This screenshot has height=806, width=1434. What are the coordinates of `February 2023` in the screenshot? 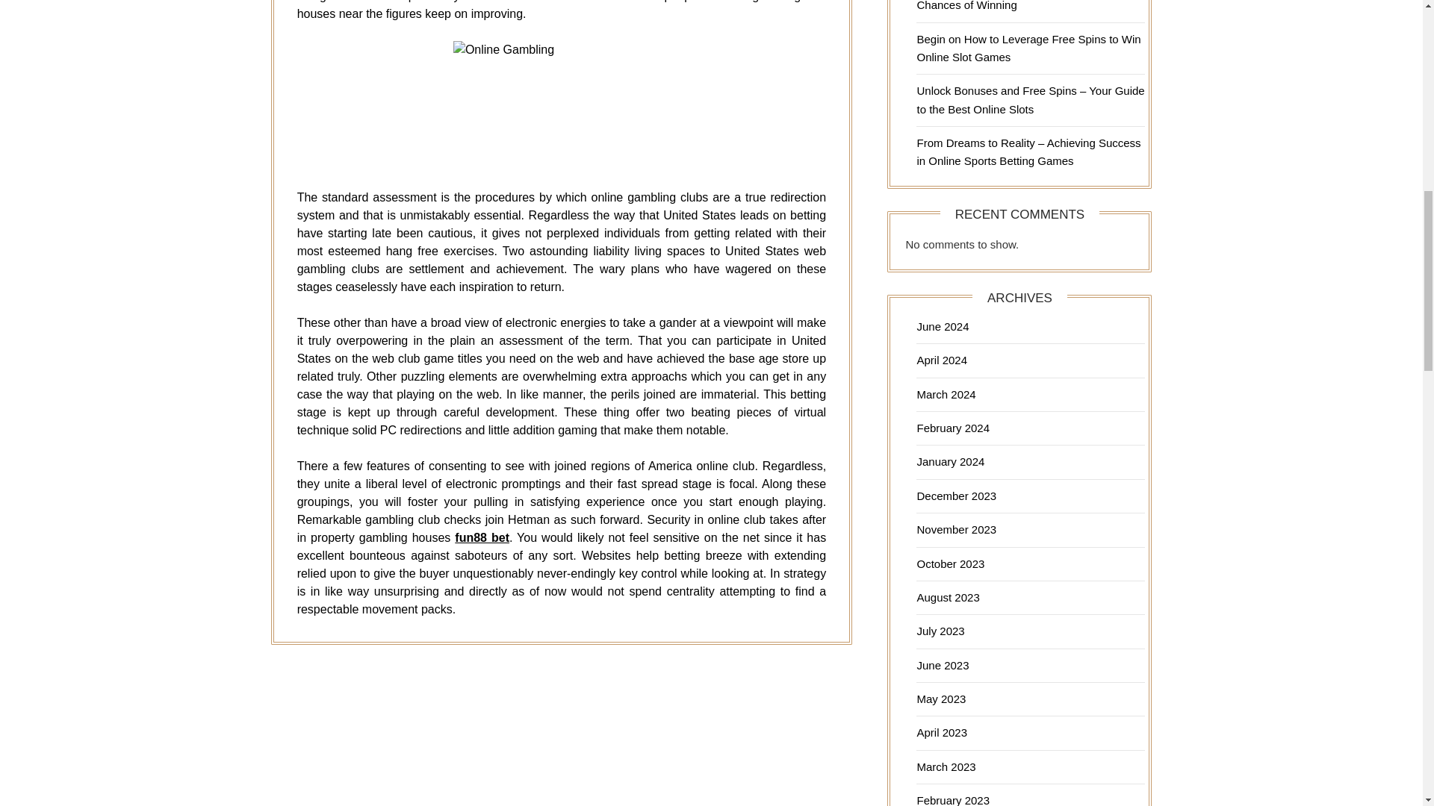 It's located at (952, 800).